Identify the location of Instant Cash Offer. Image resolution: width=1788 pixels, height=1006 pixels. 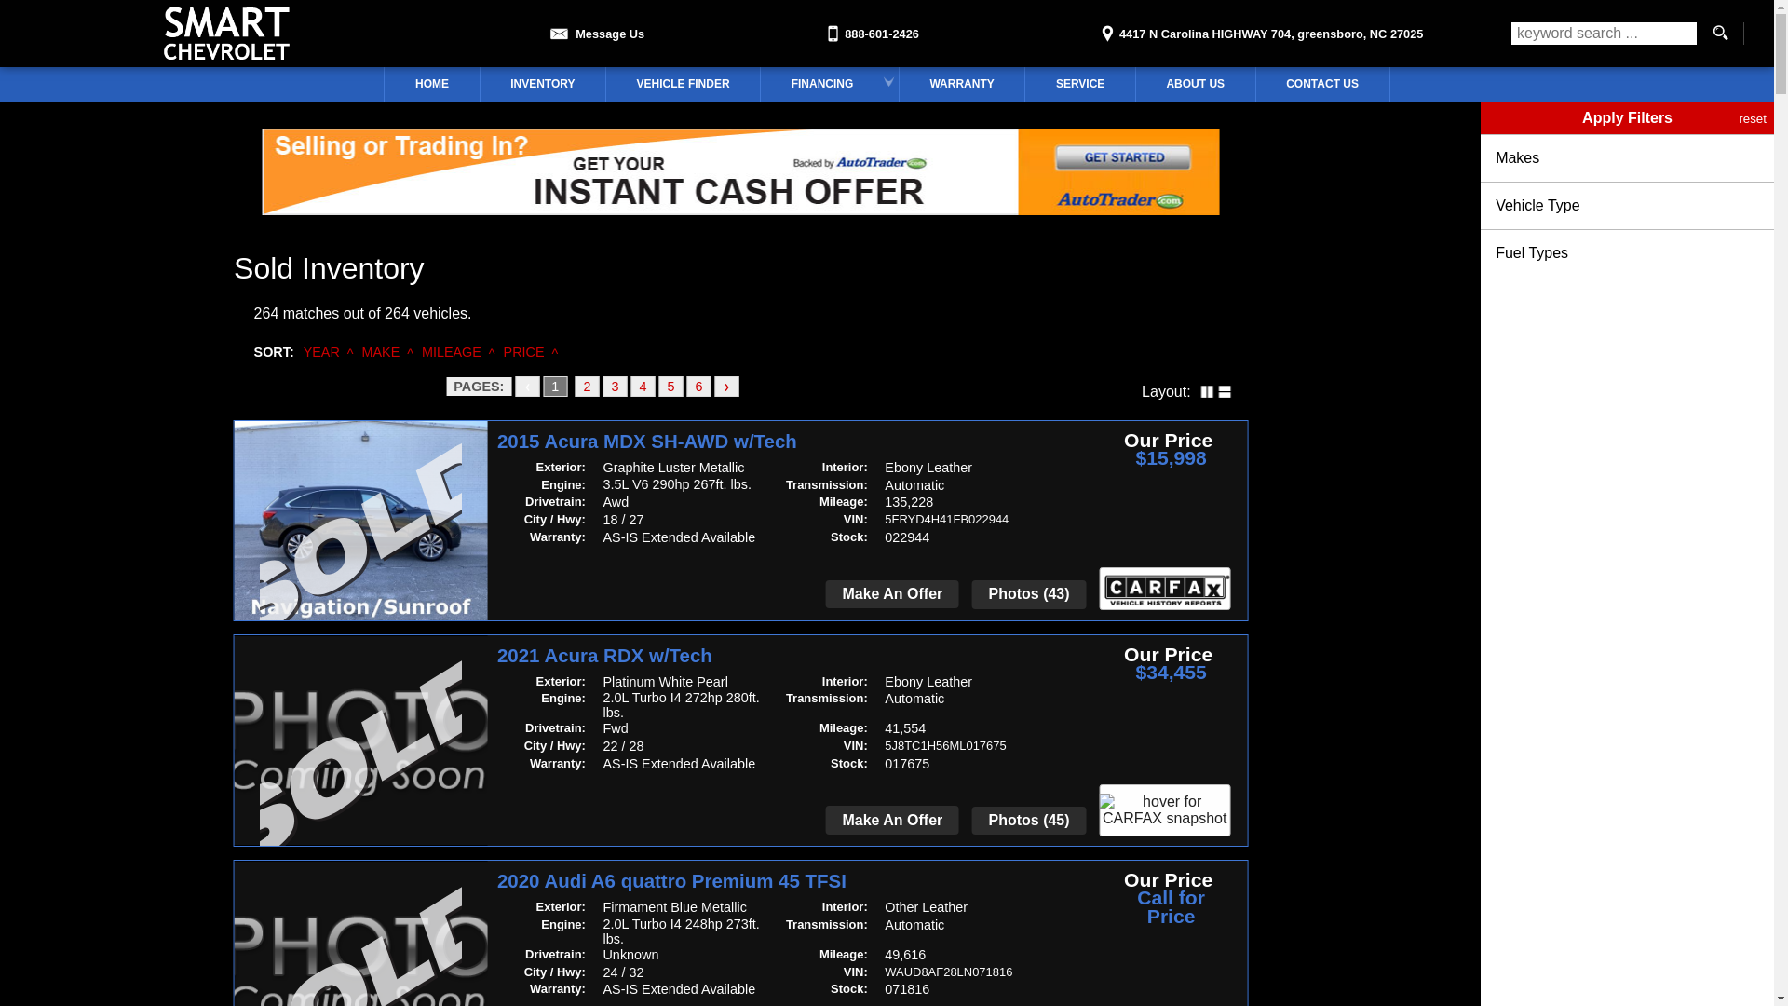
(740, 211).